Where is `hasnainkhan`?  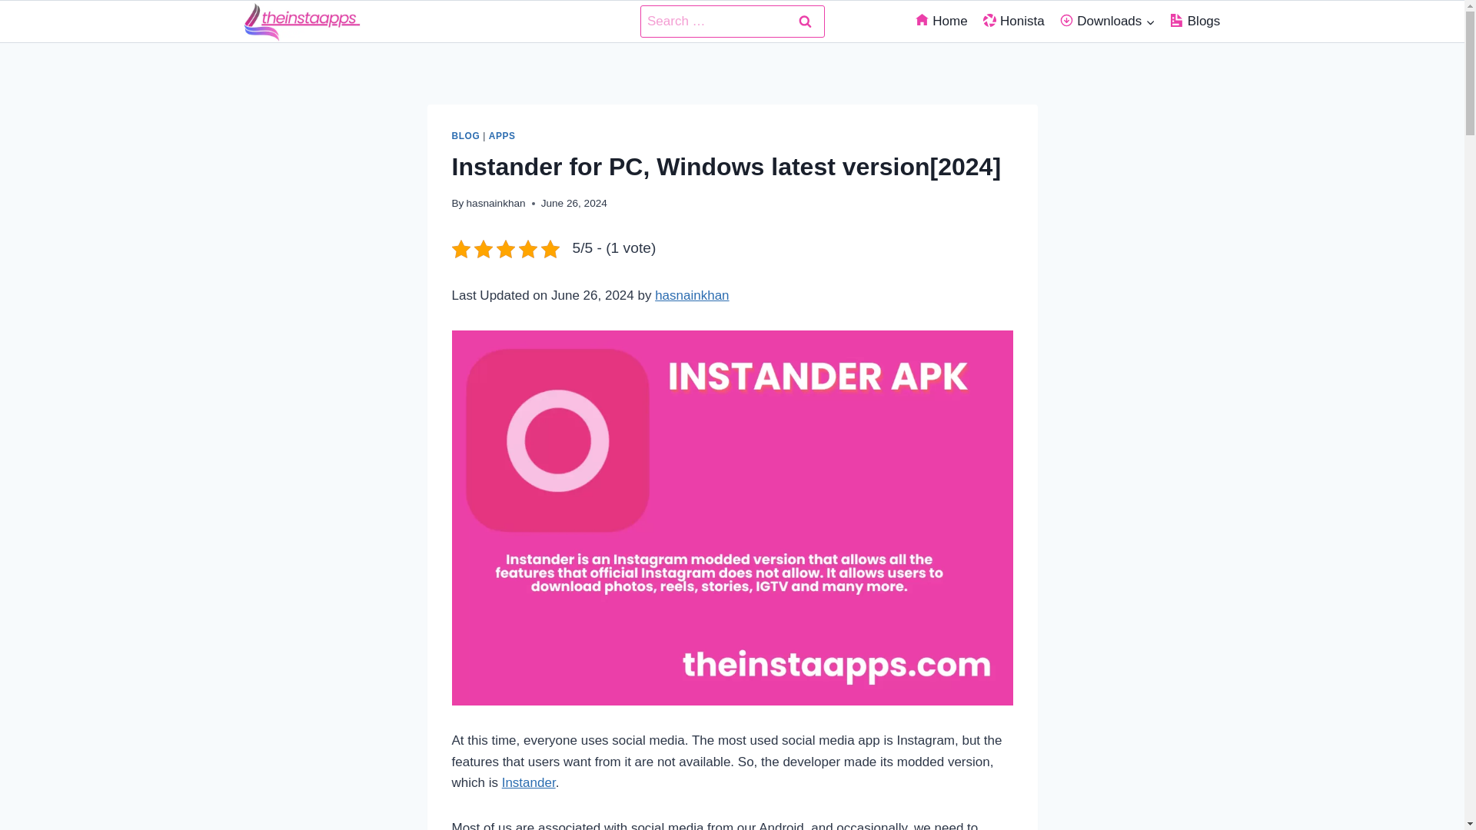 hasnainkhan is located at coordinates (495, 203).